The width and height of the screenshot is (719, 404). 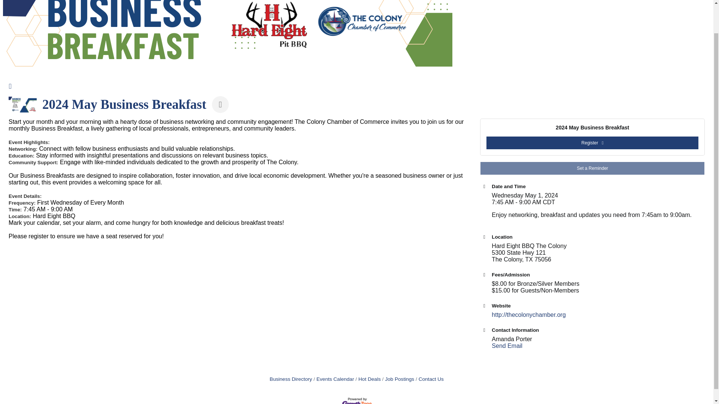 What do you see at coordinates (507, 346) in the screenshot?
I see `Send Email` at bounding box center [507, 346].